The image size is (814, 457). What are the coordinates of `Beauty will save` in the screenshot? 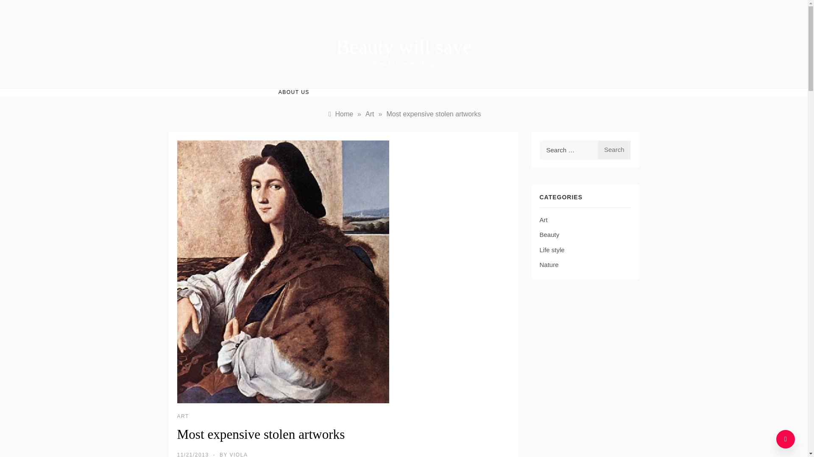 It's located at (404, 47).